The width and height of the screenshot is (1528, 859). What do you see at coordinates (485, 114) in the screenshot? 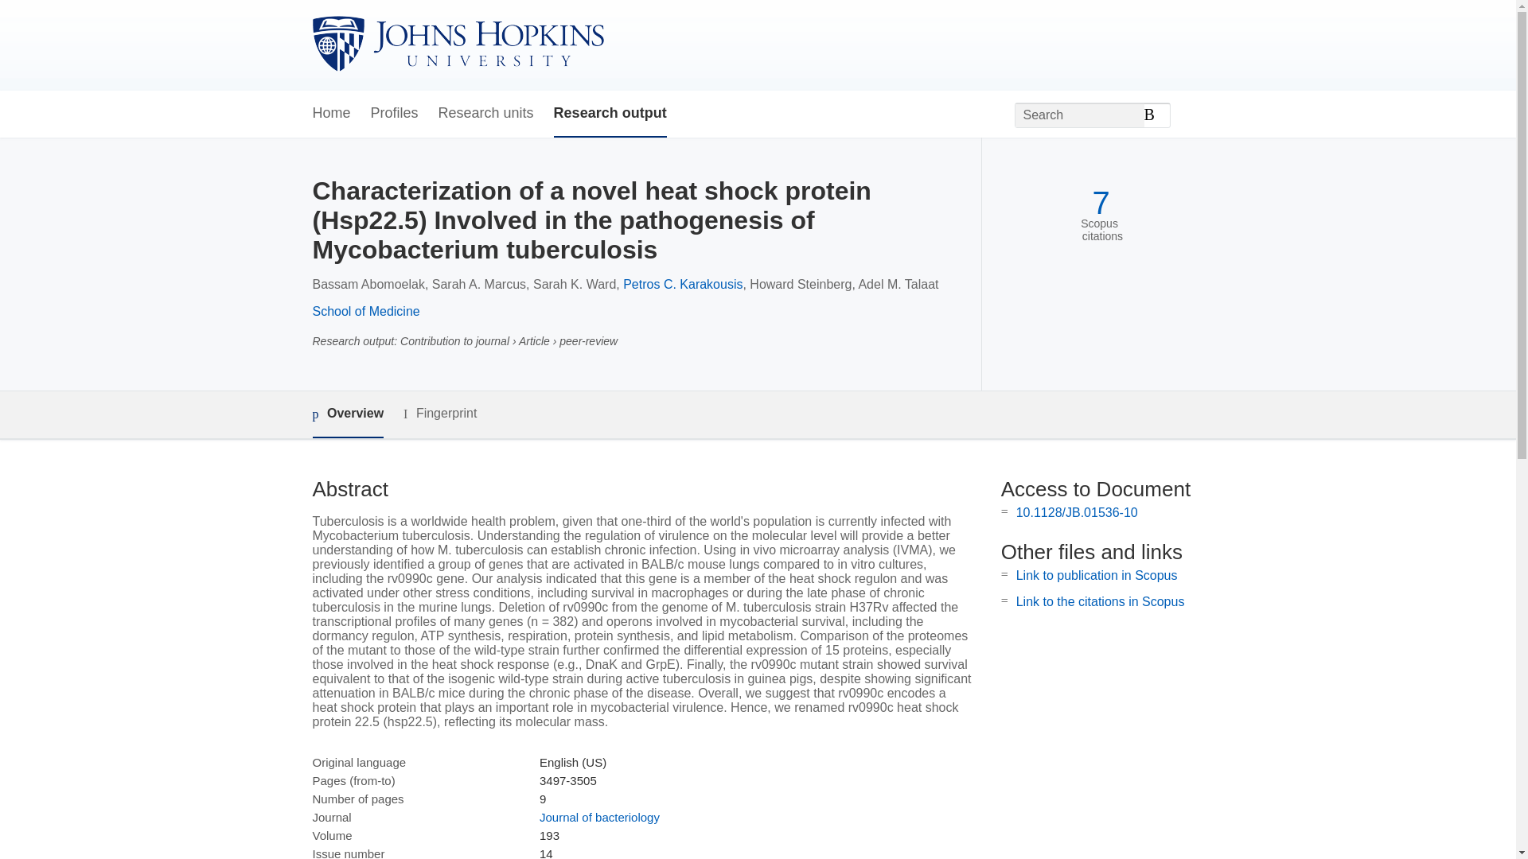
I see `Research units` at bounding box center [485, 114].